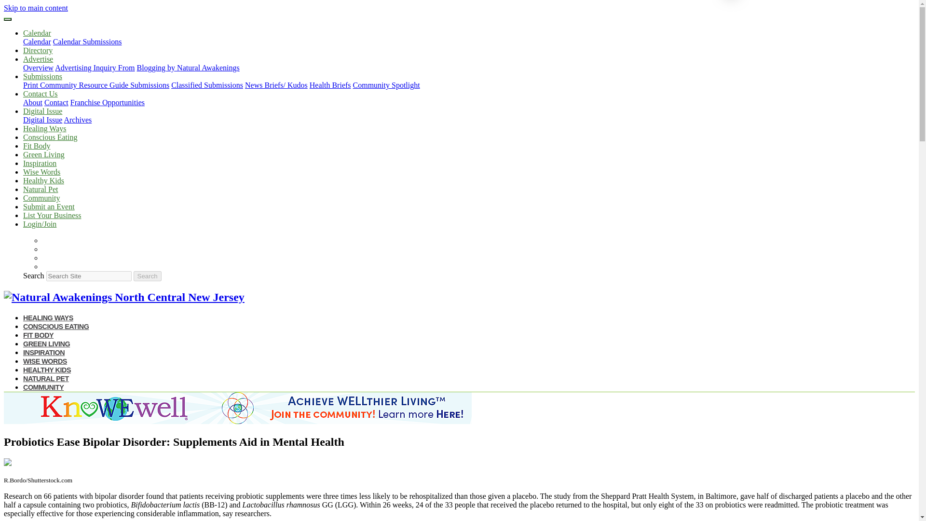 This screenshot has height=521, width=926. What do you see at coordinates (41, 189) in the screenshot?
I see `Natural Pet` at bounding box center [41, 189].